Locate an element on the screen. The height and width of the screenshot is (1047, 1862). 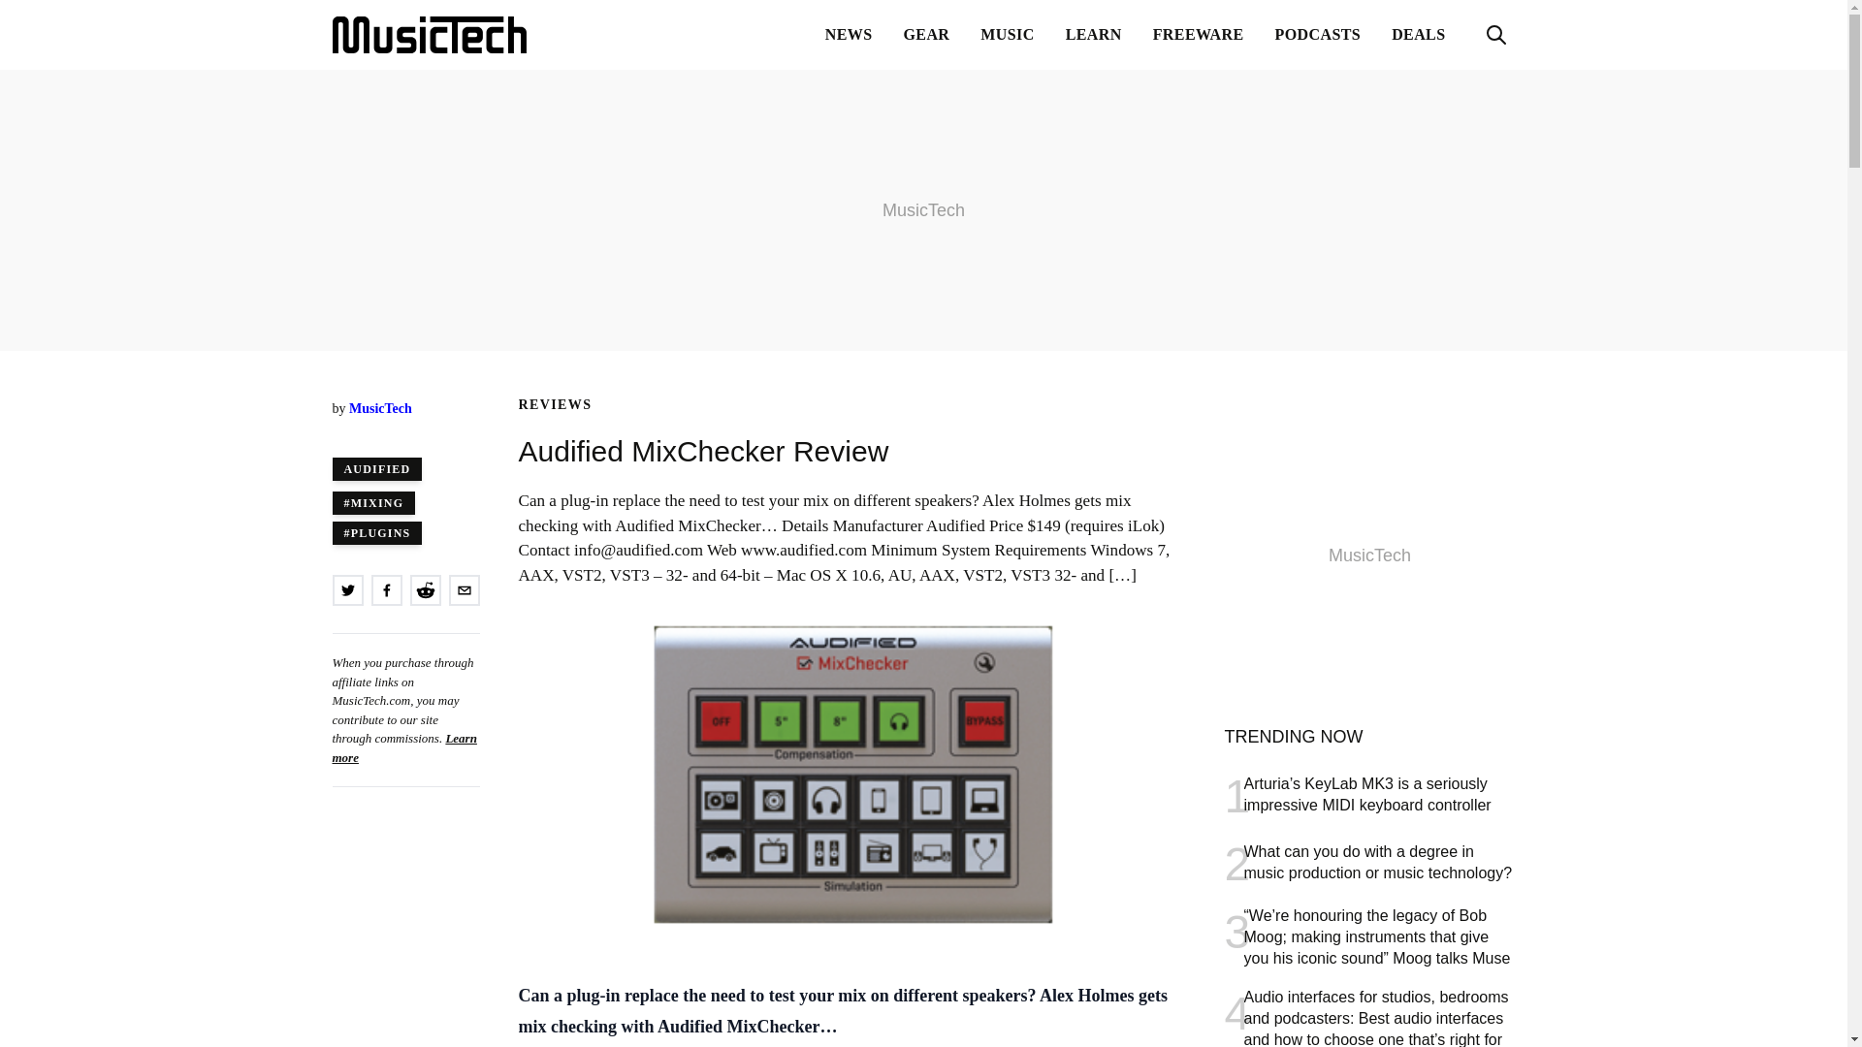
MusicTech is located at coordinates (380, 407).